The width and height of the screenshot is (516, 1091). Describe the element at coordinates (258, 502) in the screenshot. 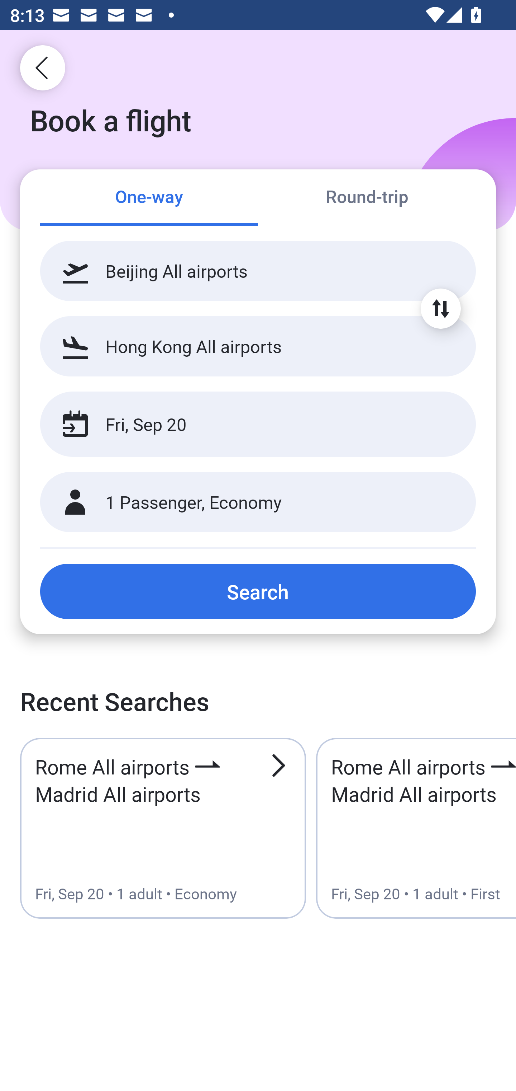

I see `1 Passenger, Economy` at that location.